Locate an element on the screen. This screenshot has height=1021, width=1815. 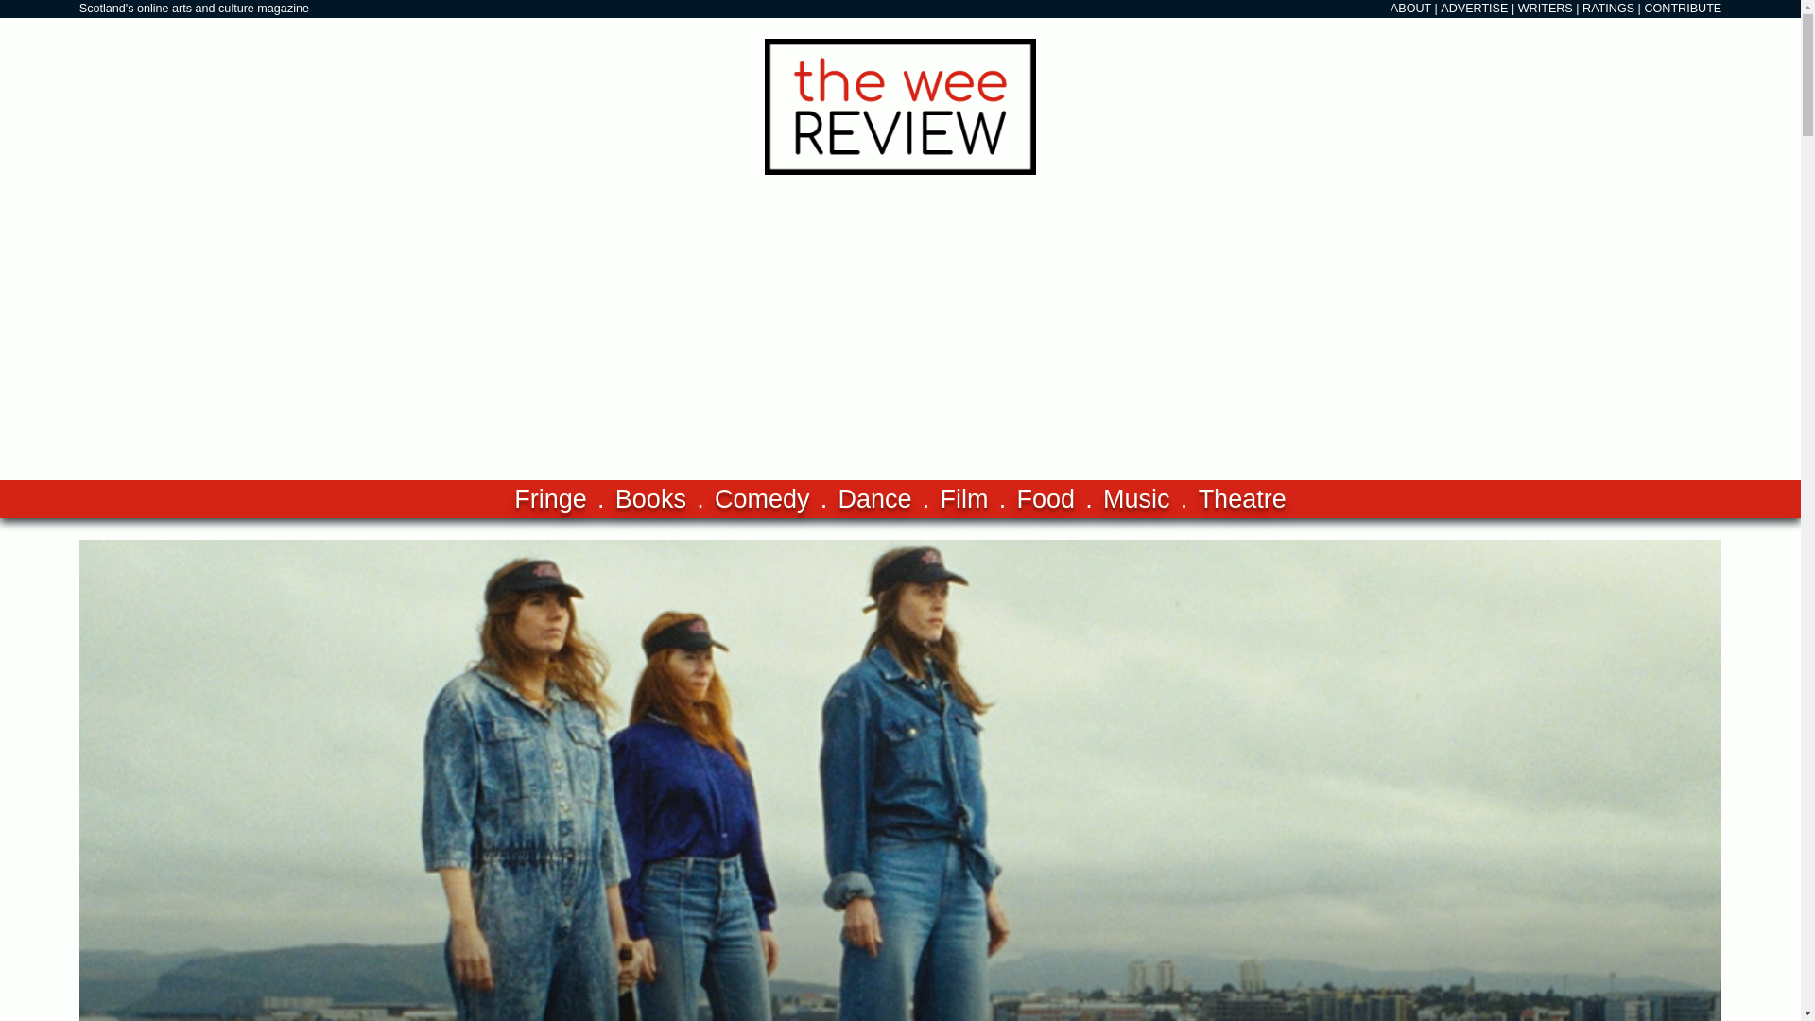
Dance is located at coordinates (874, 499).